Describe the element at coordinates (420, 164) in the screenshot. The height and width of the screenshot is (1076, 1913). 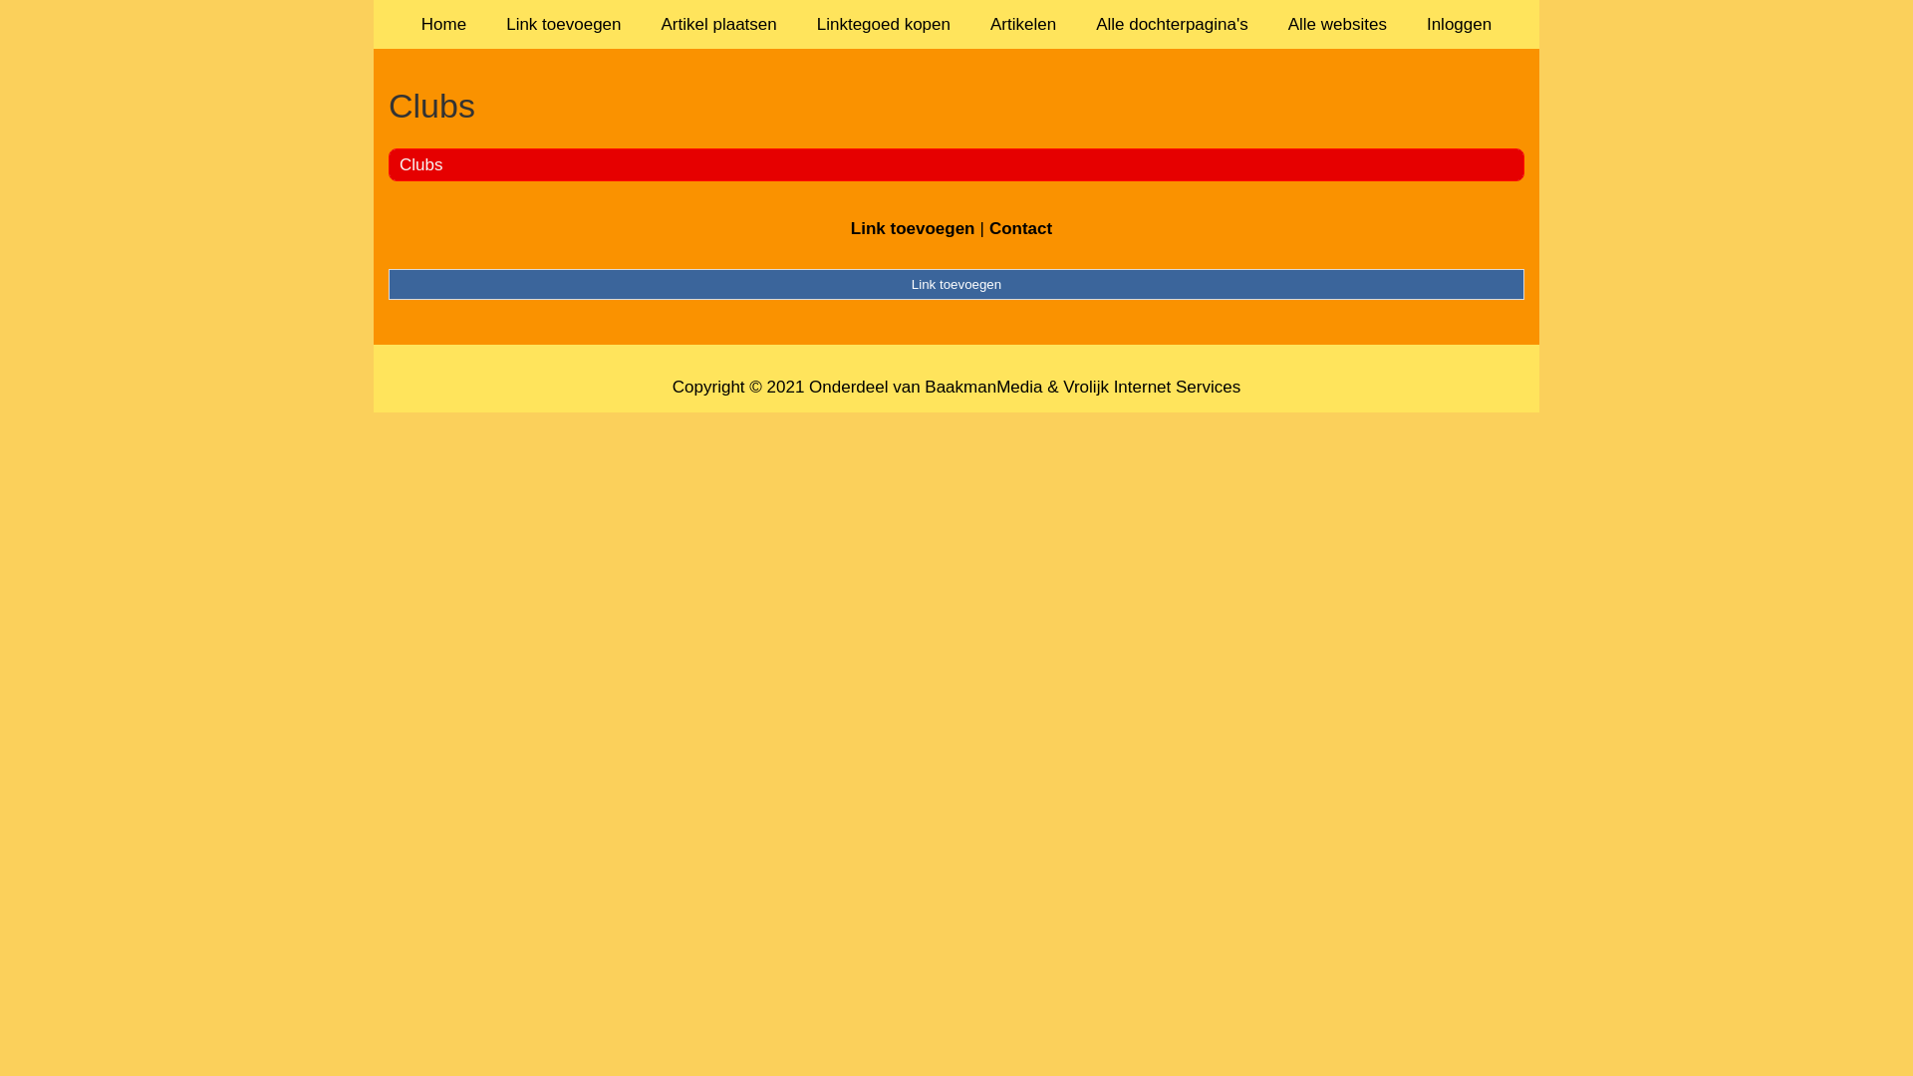
I see `Clubs` at that location.